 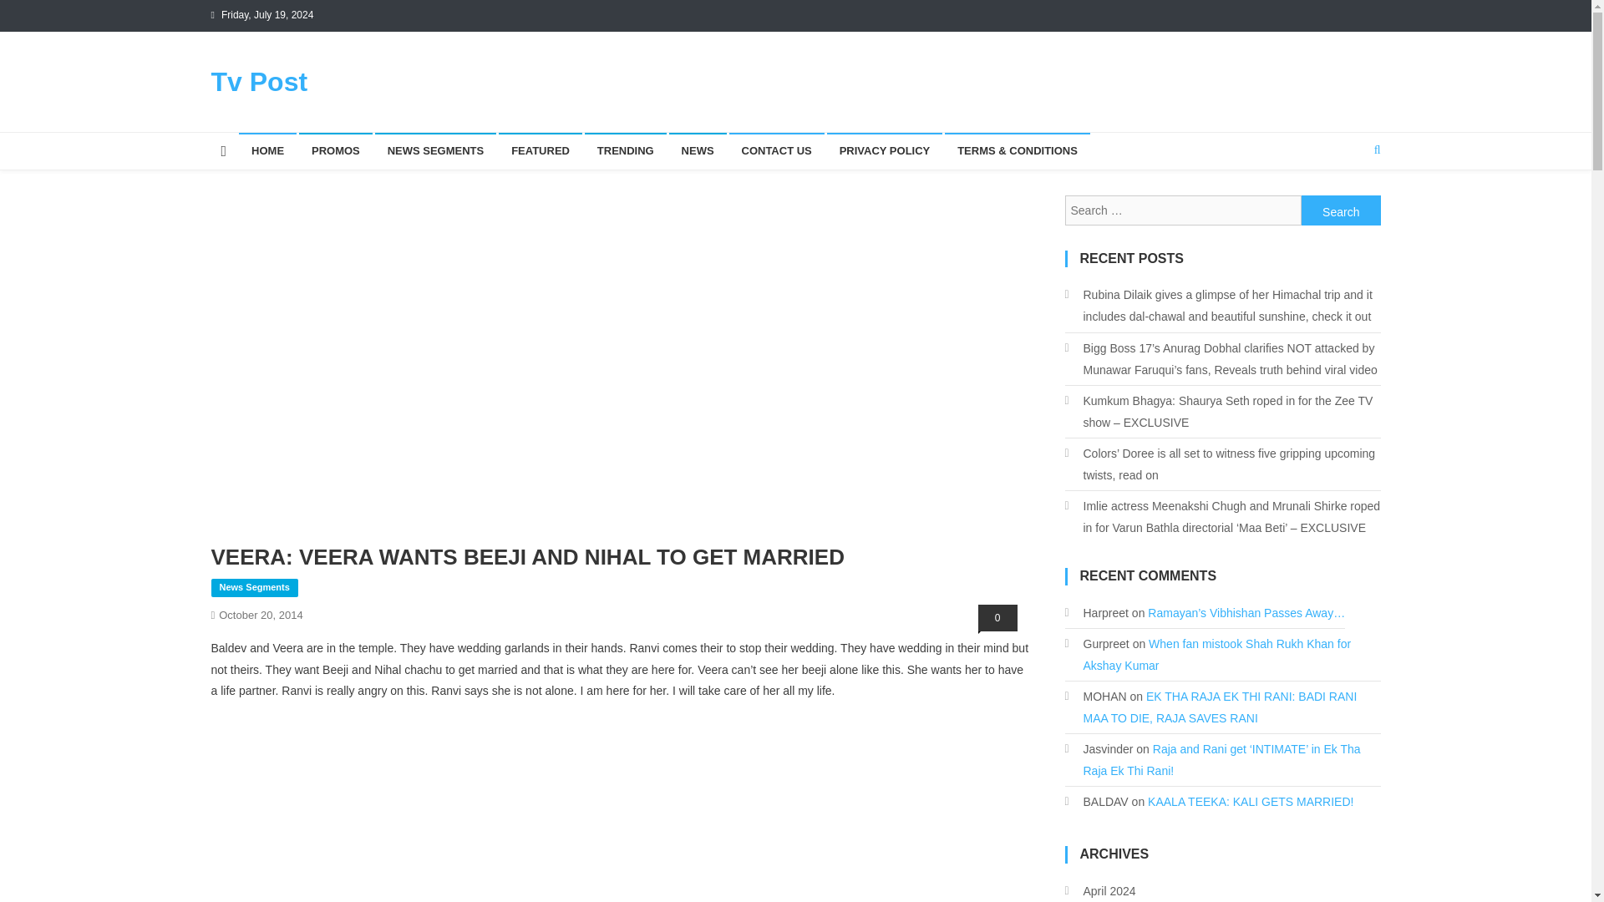 I want to click on TRENDING, so click(x=626, y=150).